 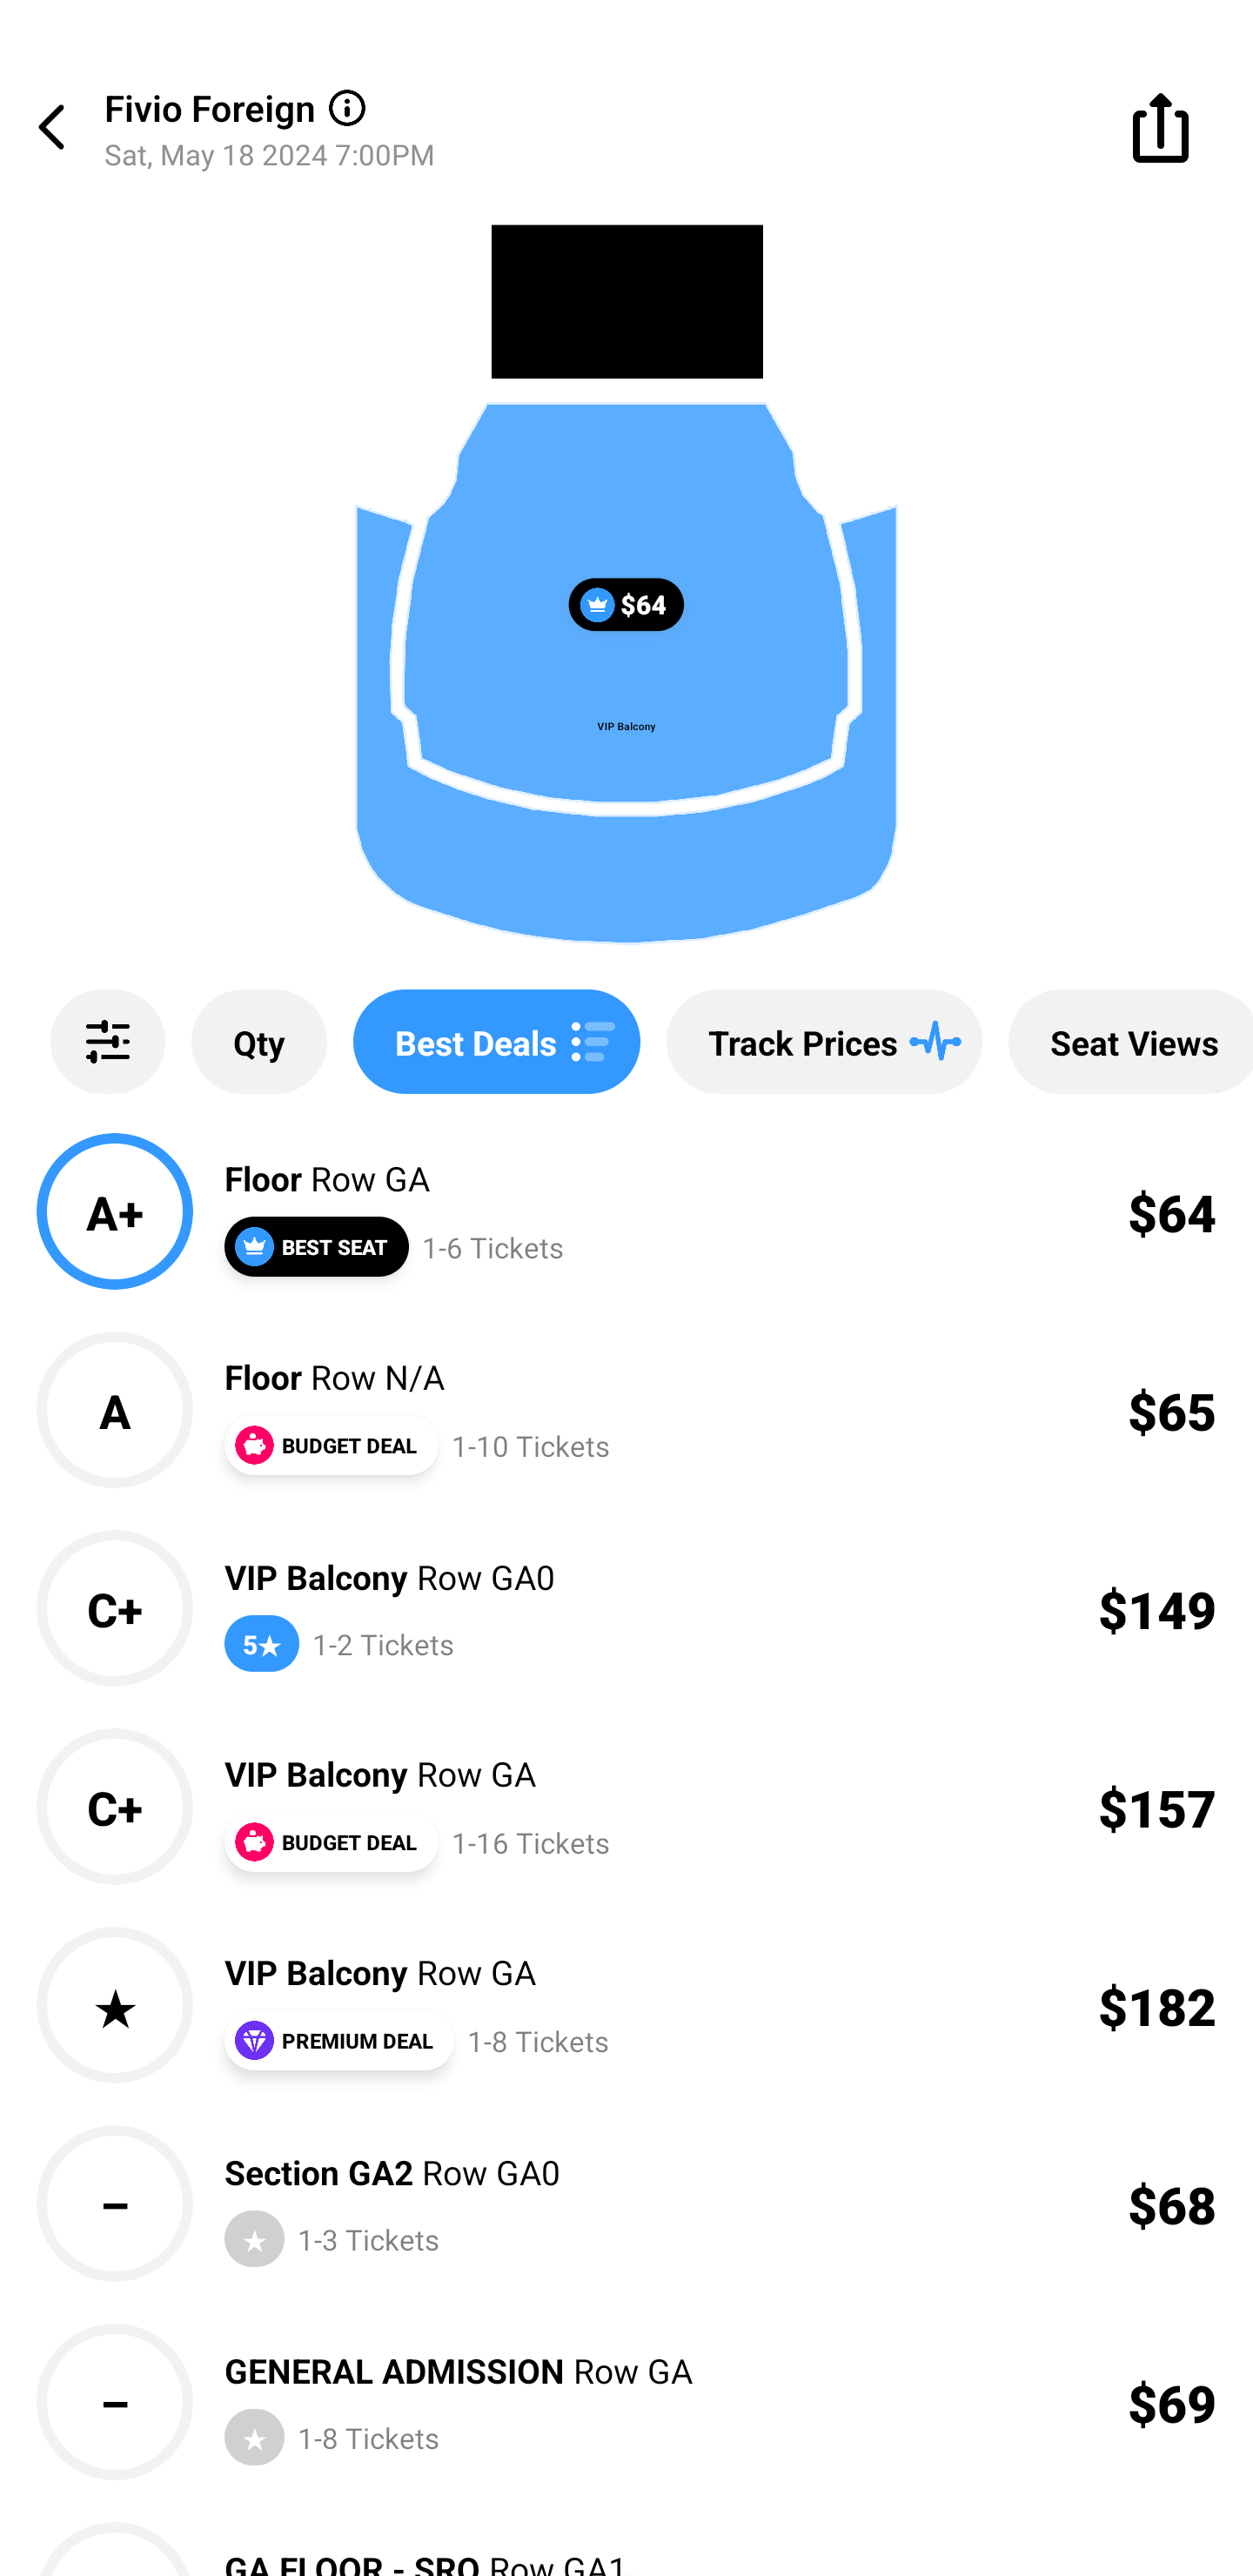 I want to click on Track Prices, so click(x=824, y=1042).